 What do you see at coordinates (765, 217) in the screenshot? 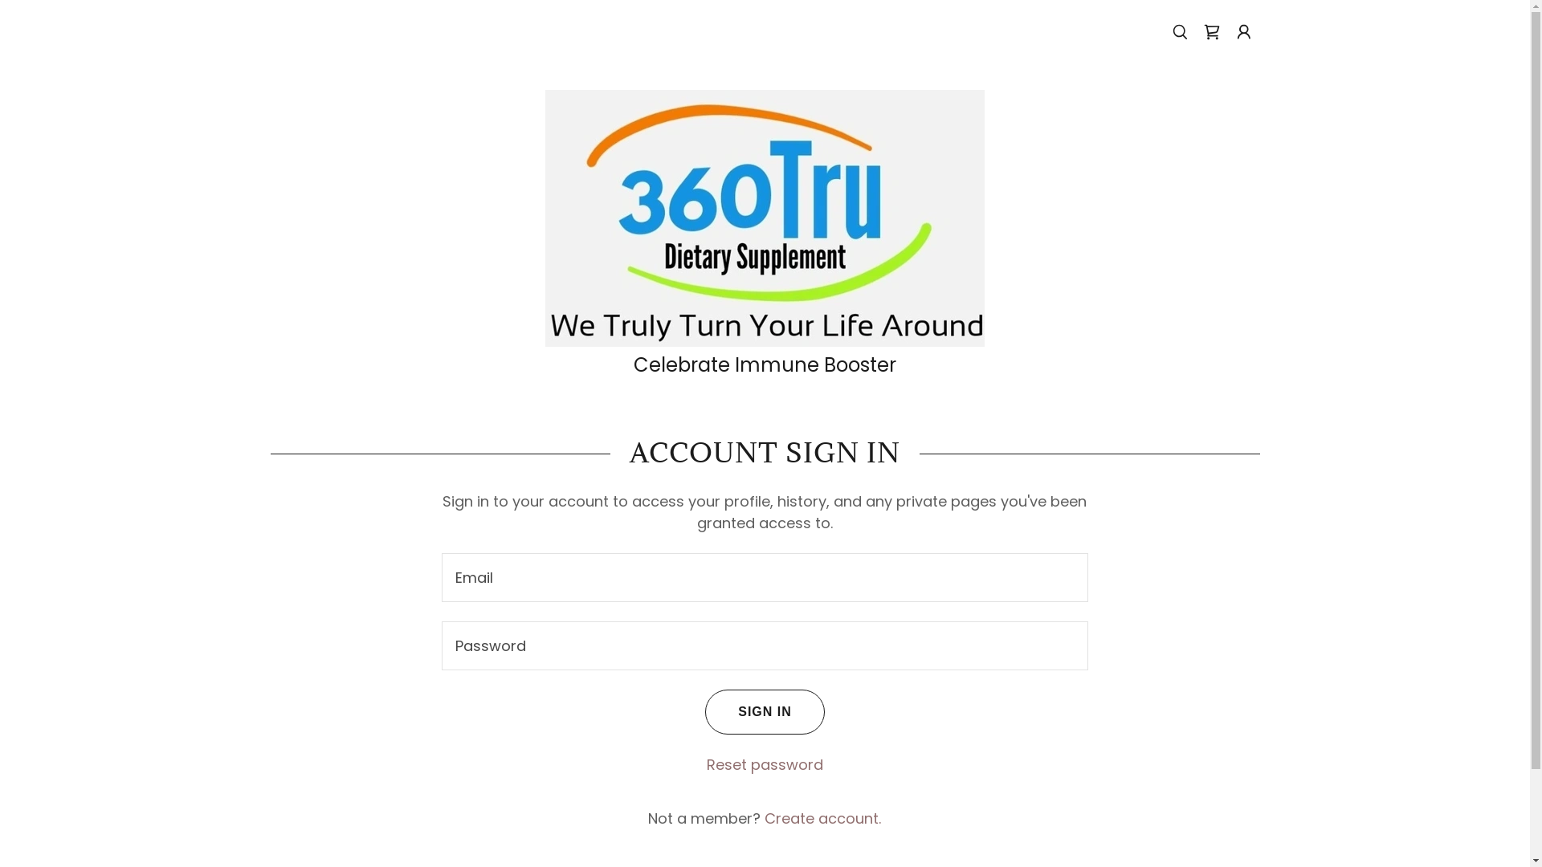
I see `360Tru Dietary Supplements` at bounding box center [765, 217].